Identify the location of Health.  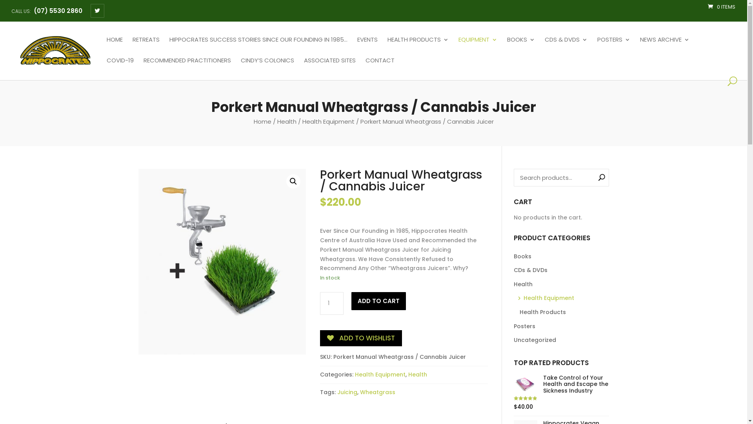
(418, 375).